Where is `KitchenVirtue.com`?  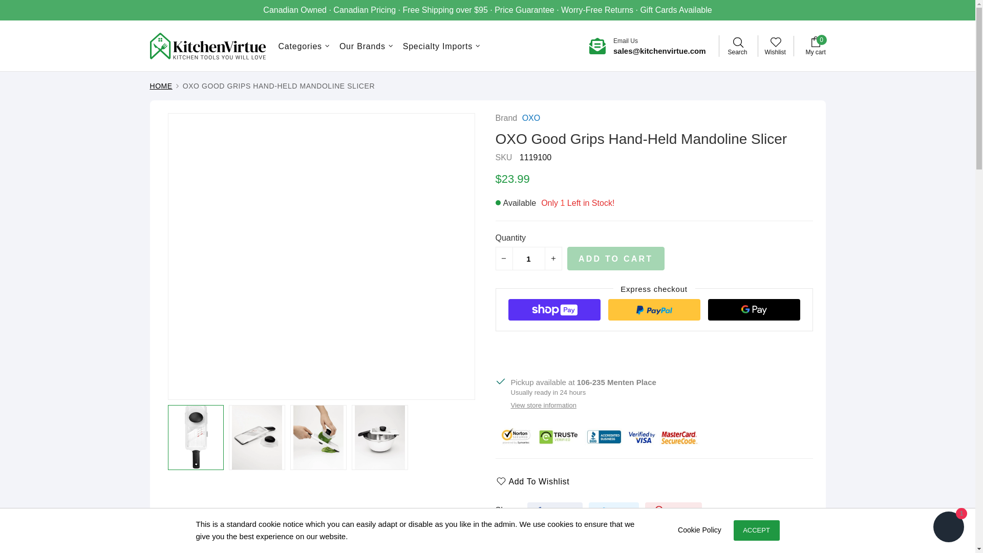 KitchenVirtue.com is located at coordinates (207, 46).